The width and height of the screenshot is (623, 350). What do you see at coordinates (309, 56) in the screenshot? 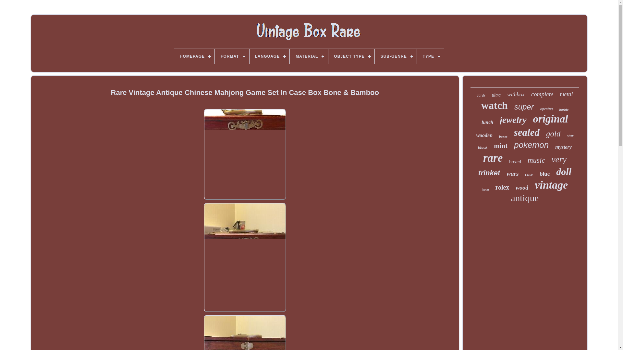
I see `MATERIAL` at bounding box center [309, 56].